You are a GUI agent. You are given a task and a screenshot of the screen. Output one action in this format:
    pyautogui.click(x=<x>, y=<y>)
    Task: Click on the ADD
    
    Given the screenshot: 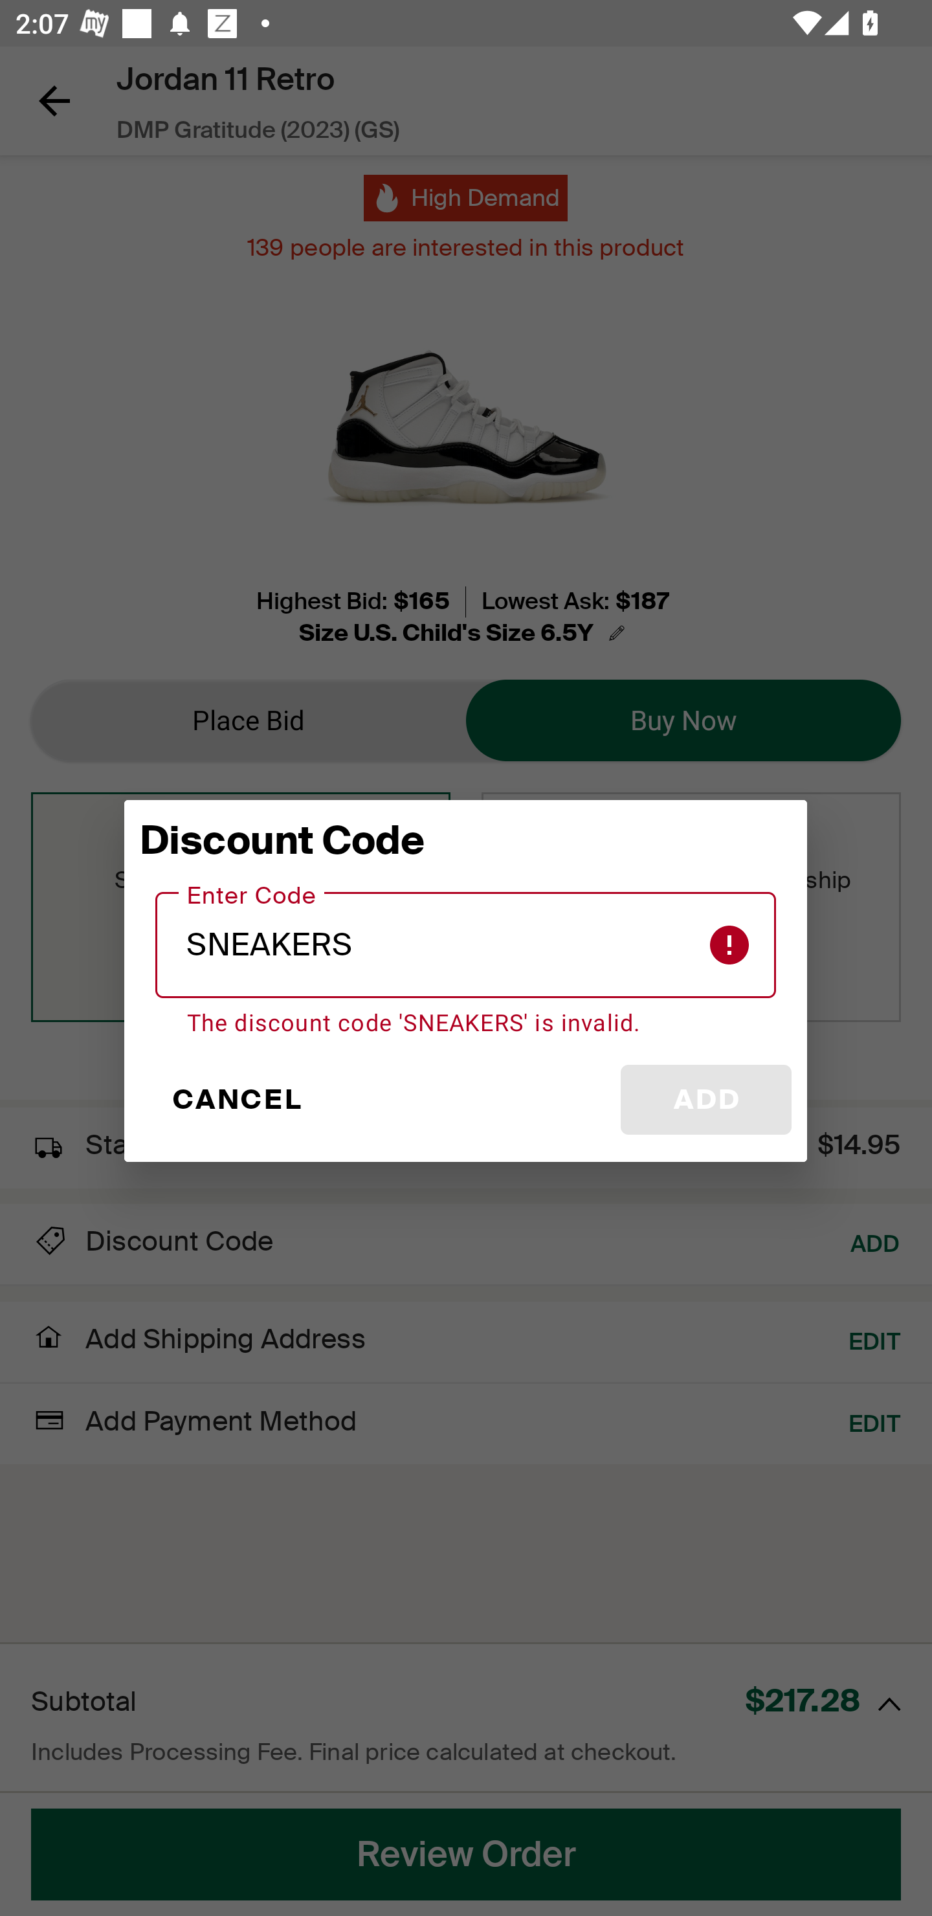 What is the action you would take?
    pyautogui.click(x=705, y=1100)
    